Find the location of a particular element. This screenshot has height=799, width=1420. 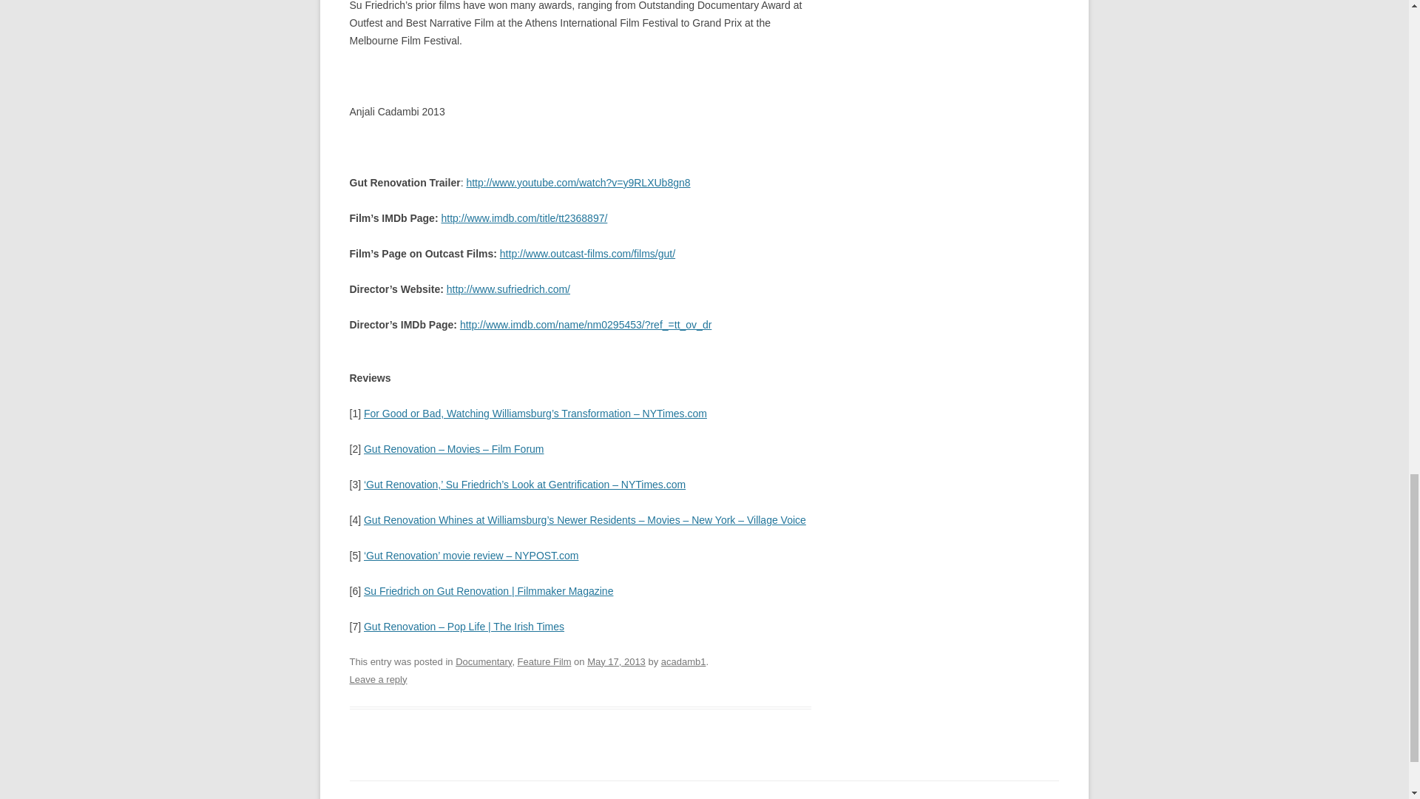

View all posts by acadamb1 is located at coordinates (683, 661).